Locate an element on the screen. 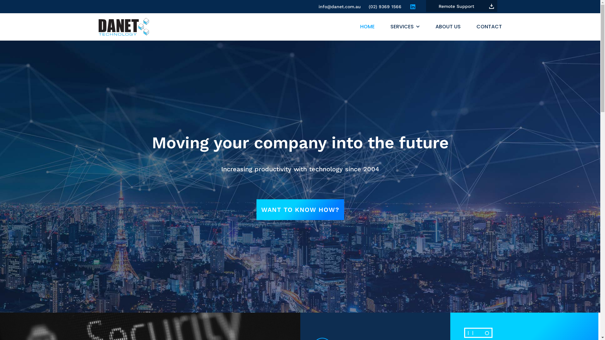 The height and width of the screenshot is (340, 605). CONTACT is located at coordinates (481, 27).